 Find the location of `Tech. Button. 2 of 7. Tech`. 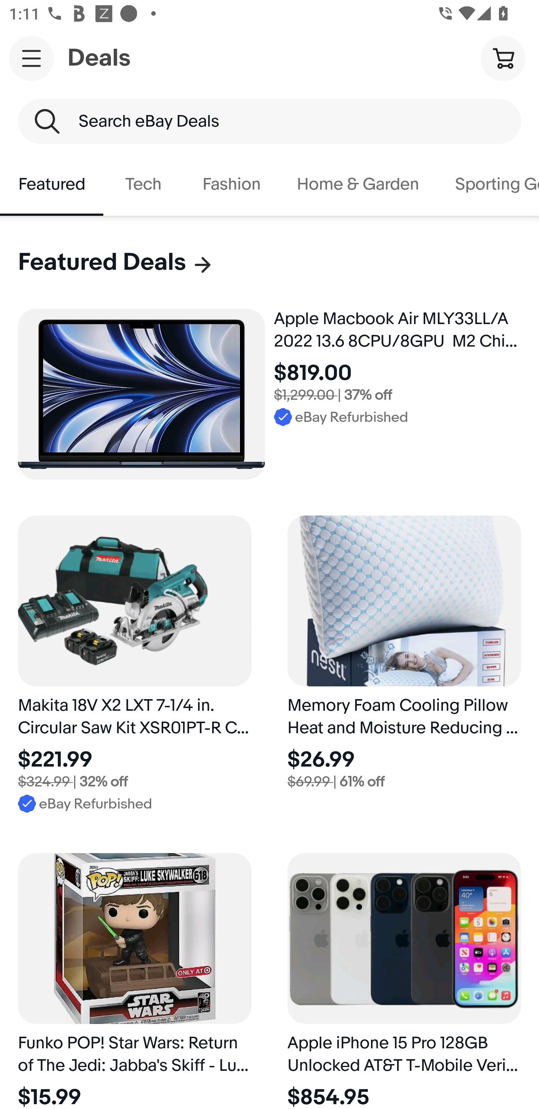

Tech. Button. 2 of 7. Tech is located at coordinates (144, 184).